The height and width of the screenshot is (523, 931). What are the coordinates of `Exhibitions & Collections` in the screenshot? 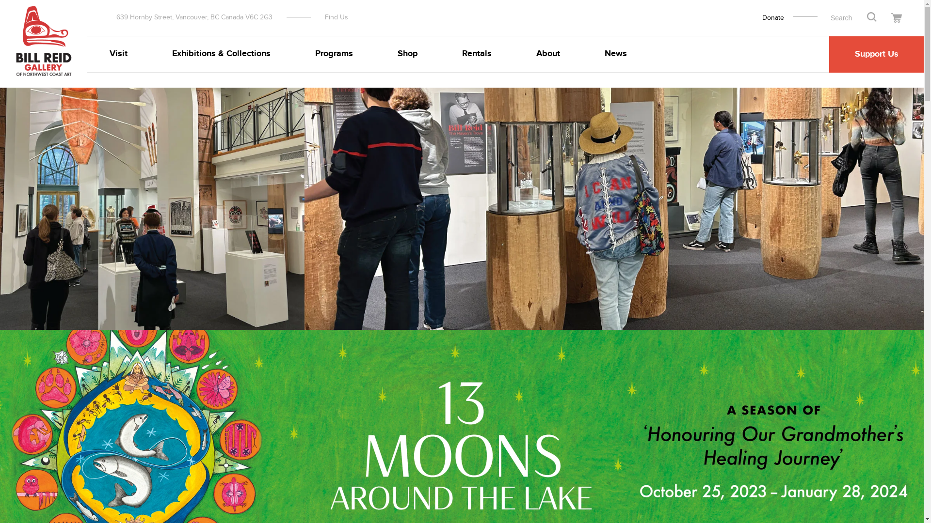 It's located at (221, 54).